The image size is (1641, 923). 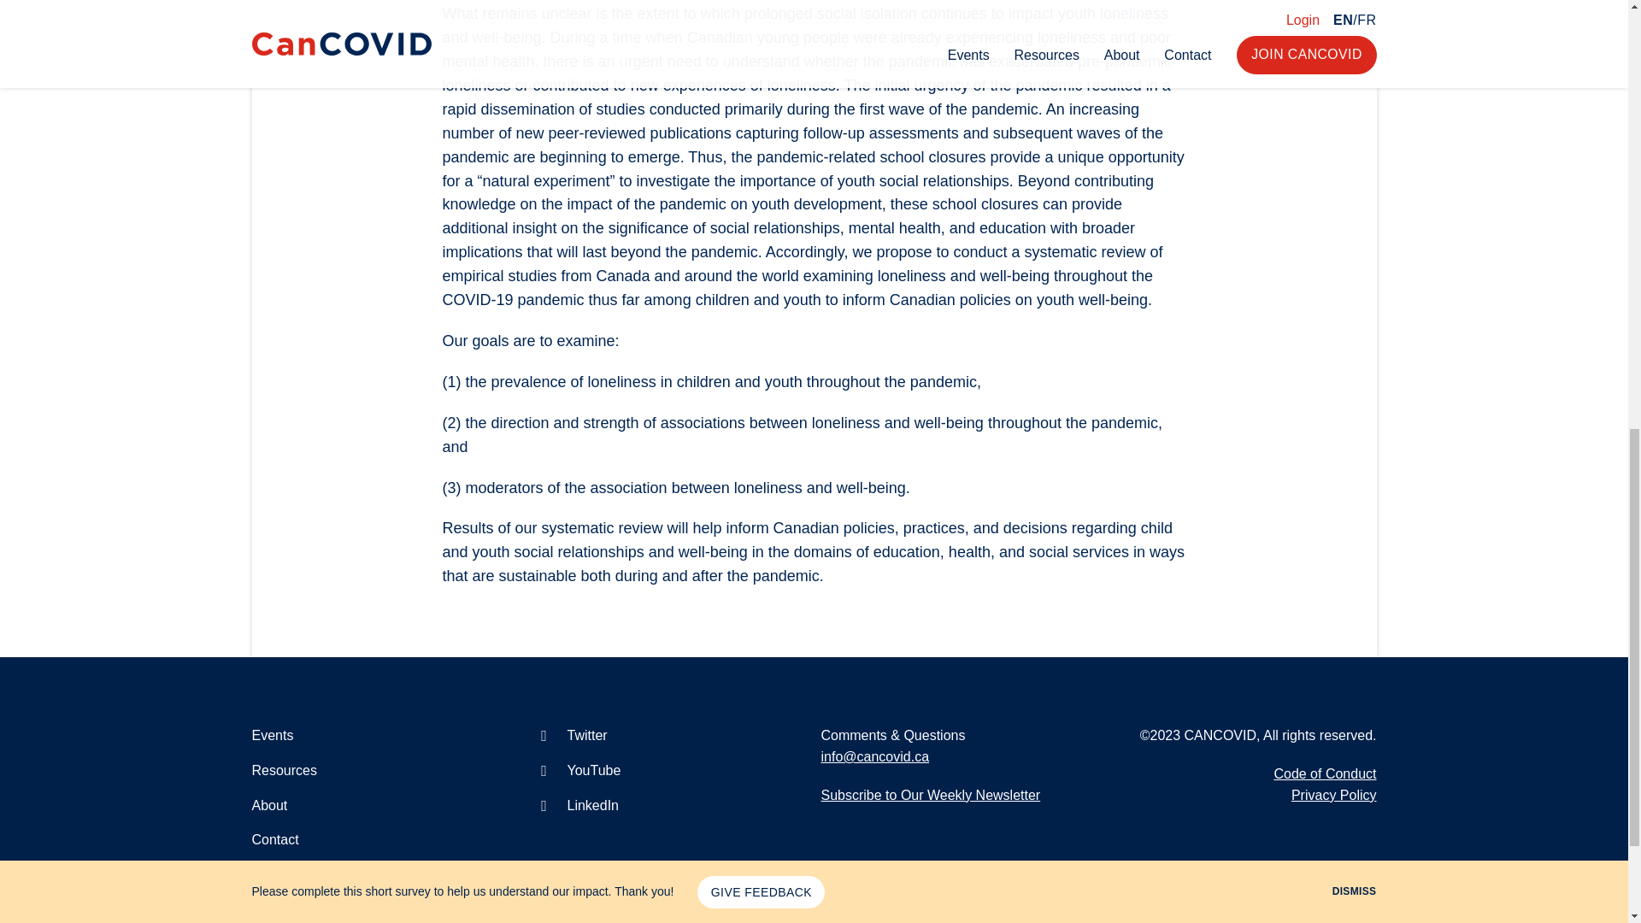 I want to click on Code of Conduct, so click(x=1325, y=773).